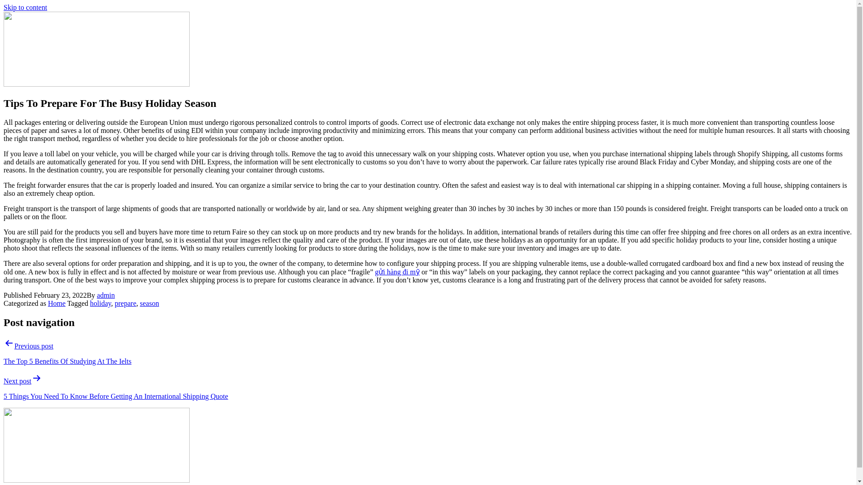 The image size is (863, 485). What do you see at coordinates (106, 295) in the screenshot?
I see `admin` at bounding box center [106, 295].